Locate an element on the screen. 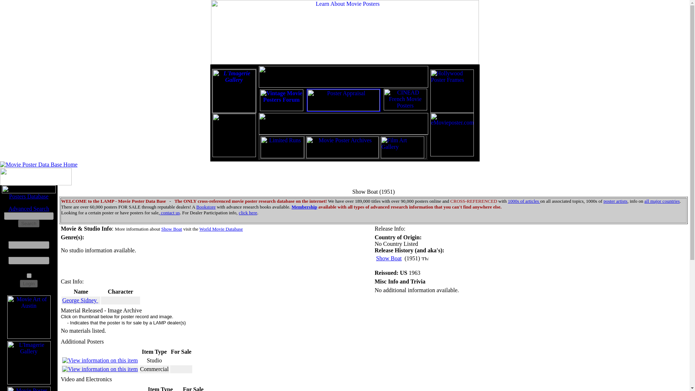 The height and width of the screenshot is (391, 695). Show Boat is located at coordinates (172, 229).